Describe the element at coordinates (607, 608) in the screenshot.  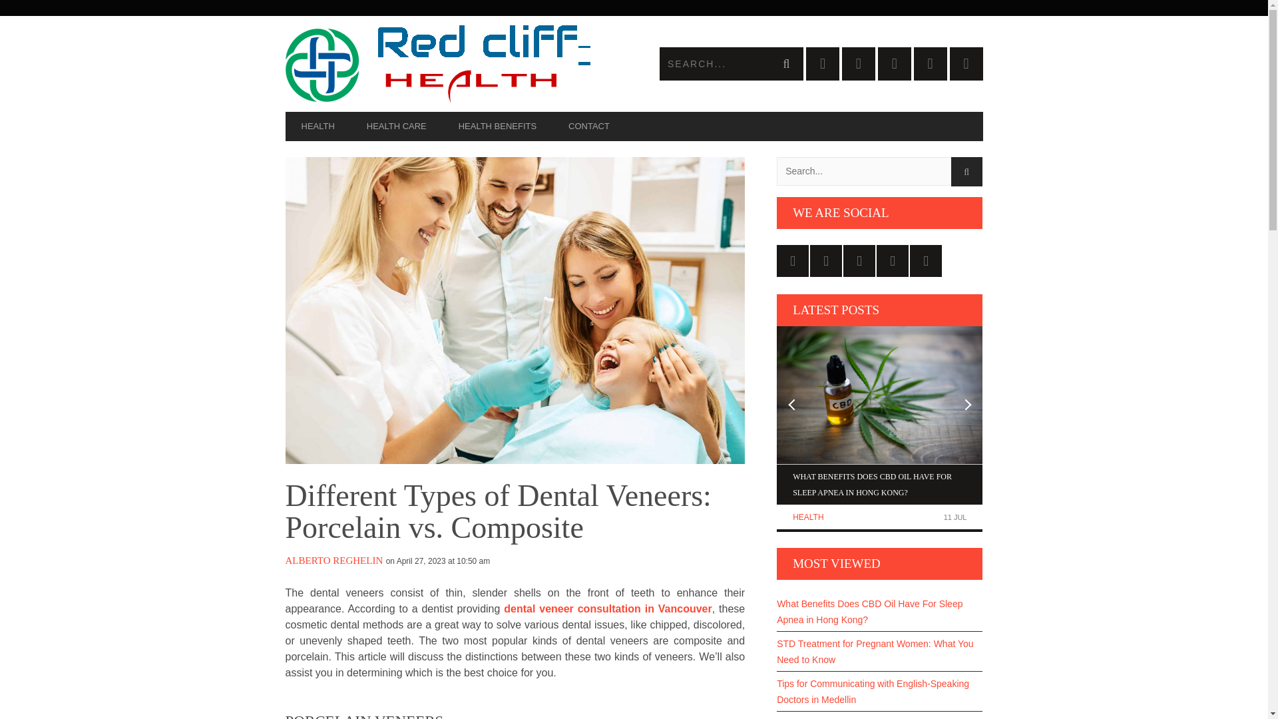
I see `dental veneer consultation in Vancouver` at that location.